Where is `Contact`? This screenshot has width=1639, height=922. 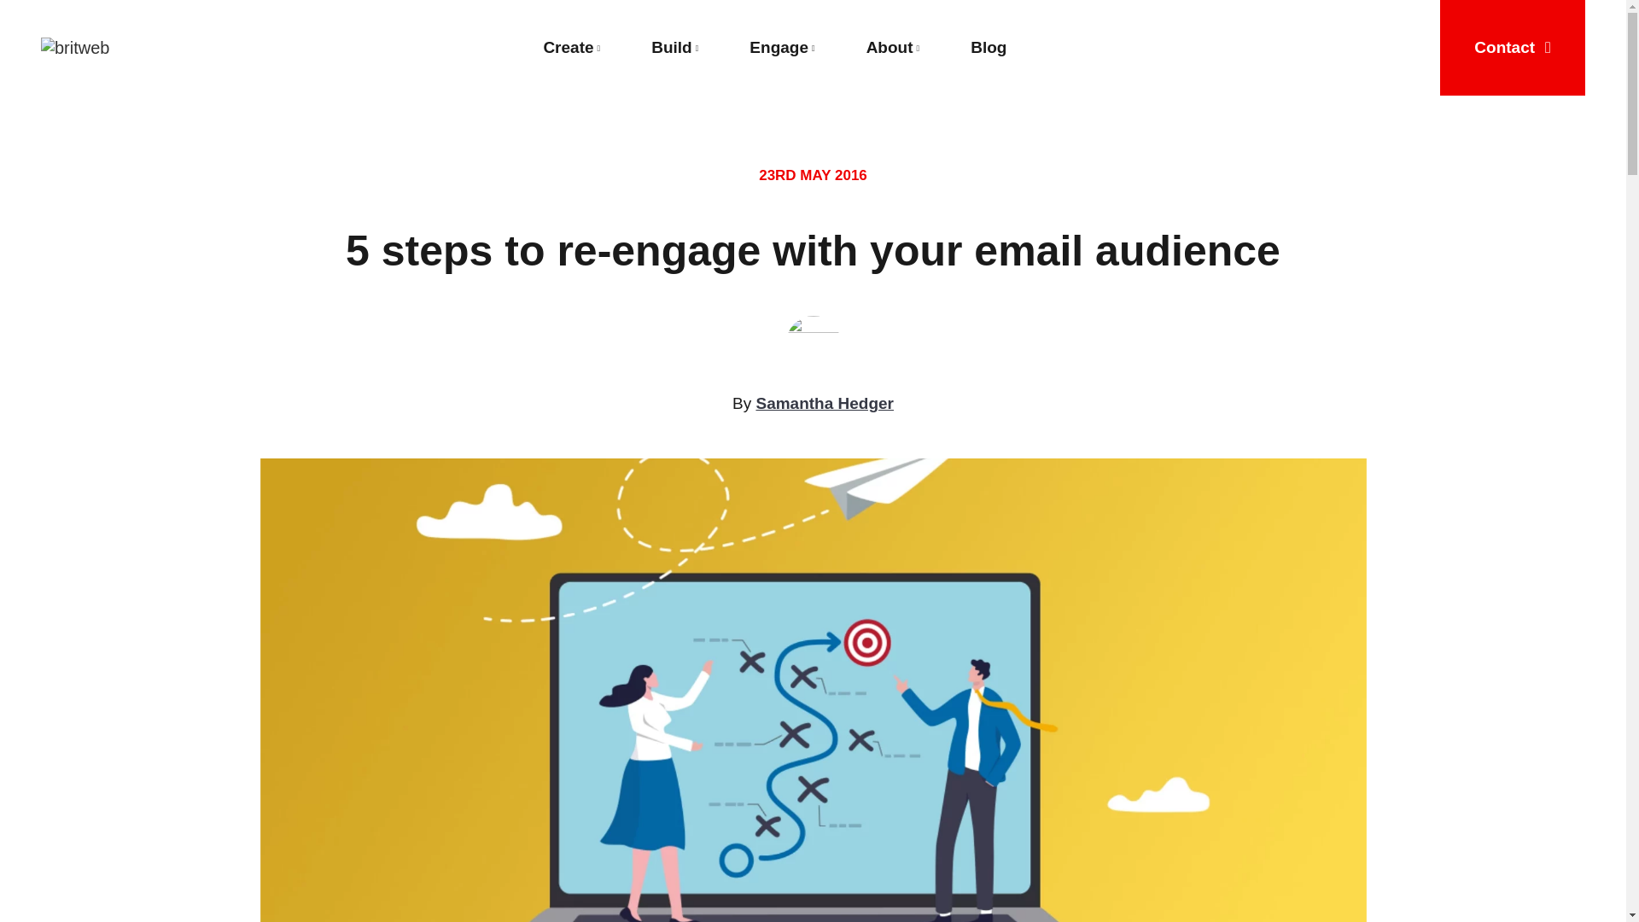
Contact is located at coordinates (1513, 48).